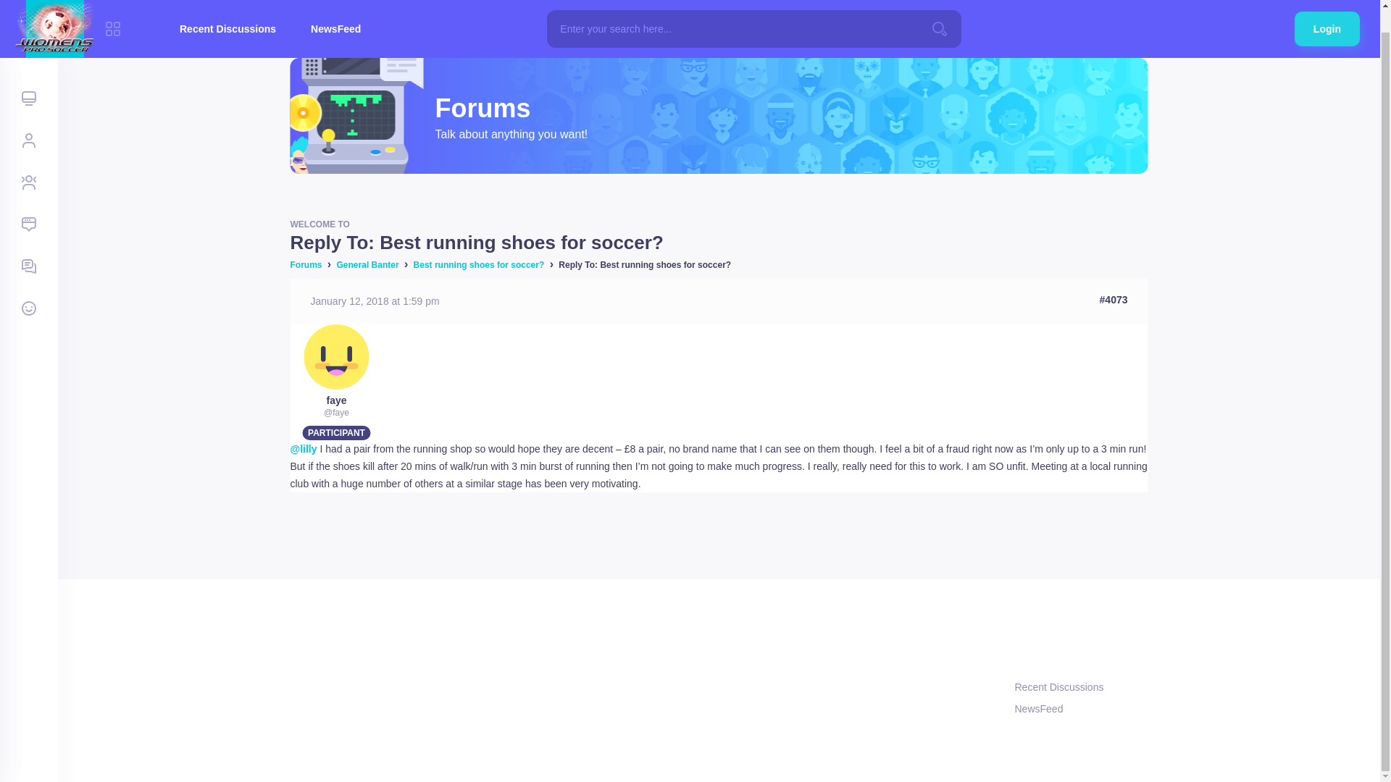 This screenshot has width=1391, height=782. I want to click on Login, so click(1327, 12).